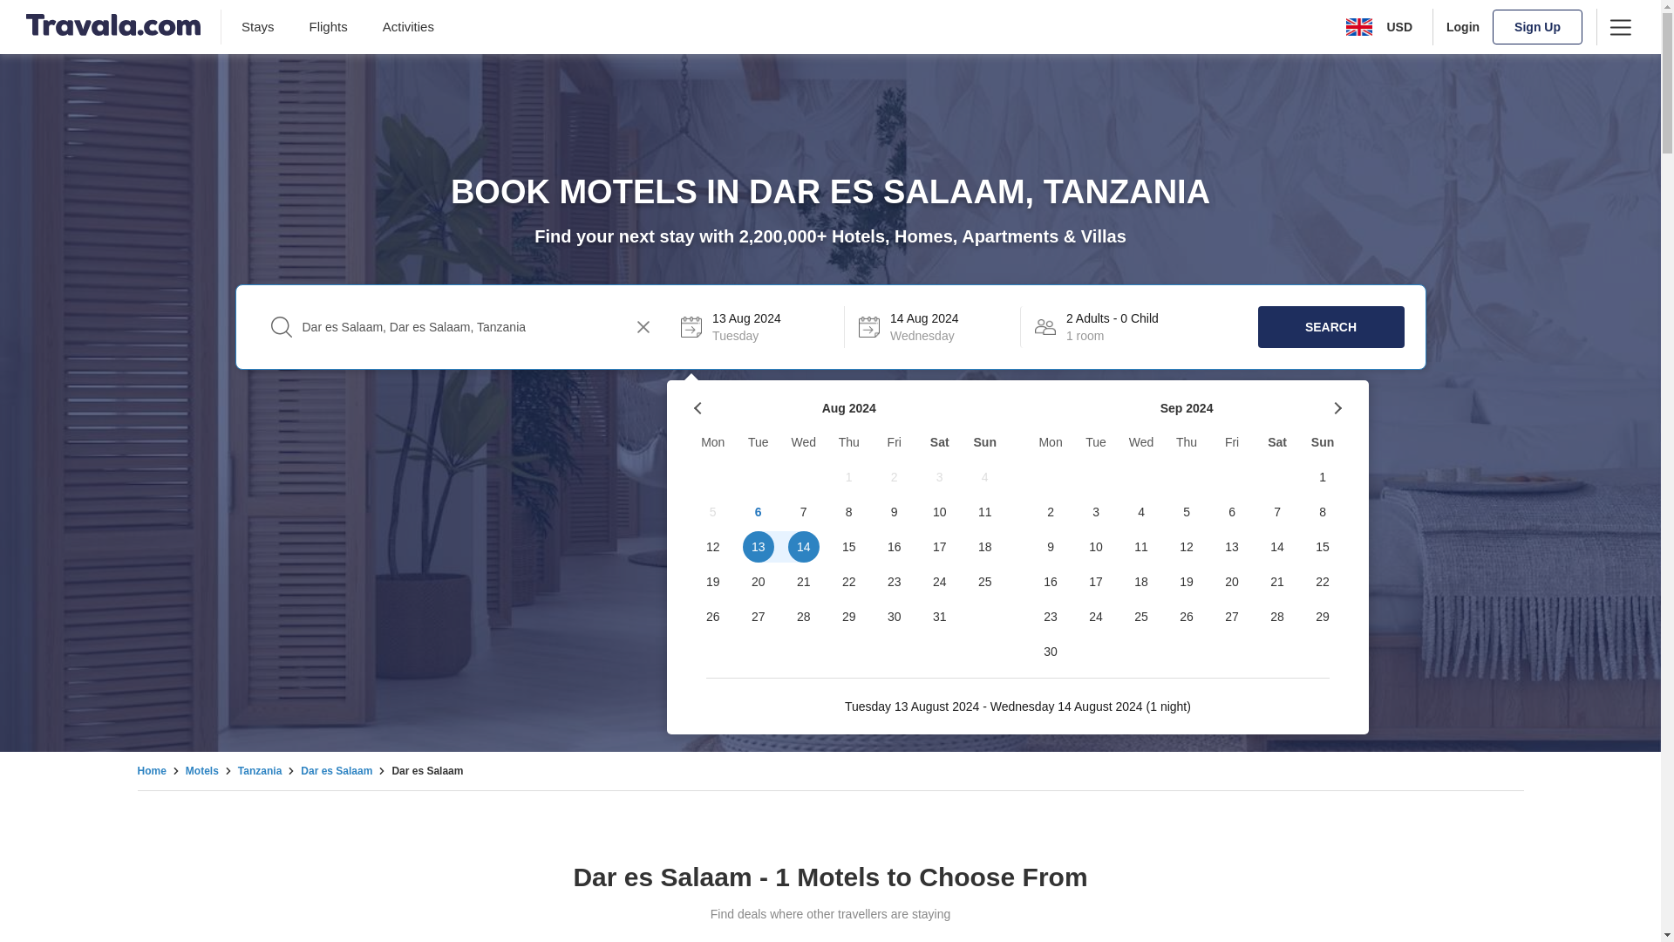  Describe the element at coordinates (985, 581) in the screenshot. I see `25` at that location.